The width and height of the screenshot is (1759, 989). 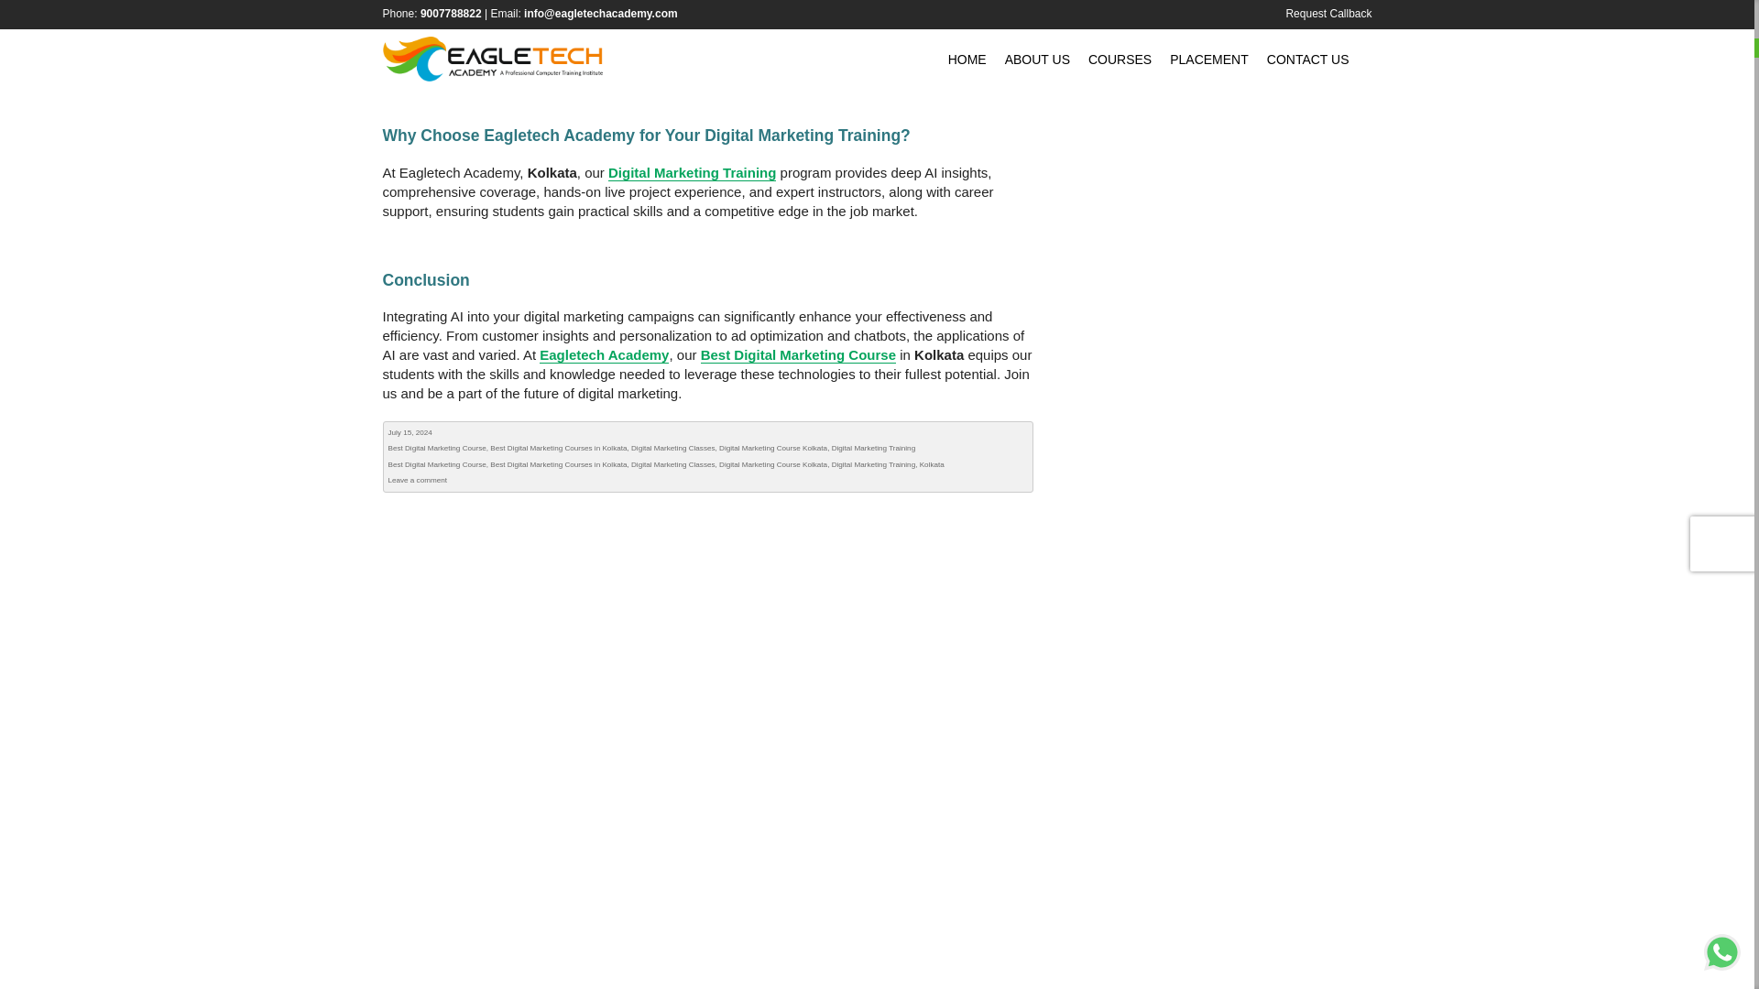 I want to click on Digital Marketing Training, so click(x=874, y=447).